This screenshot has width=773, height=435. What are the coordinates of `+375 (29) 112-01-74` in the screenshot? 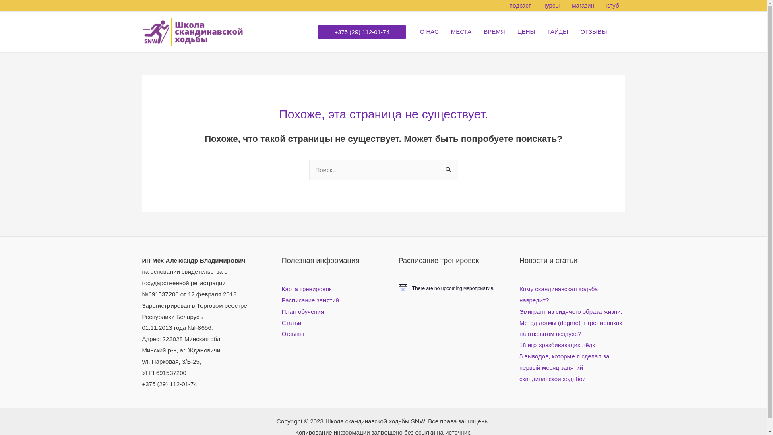 It's located at (362, 32).